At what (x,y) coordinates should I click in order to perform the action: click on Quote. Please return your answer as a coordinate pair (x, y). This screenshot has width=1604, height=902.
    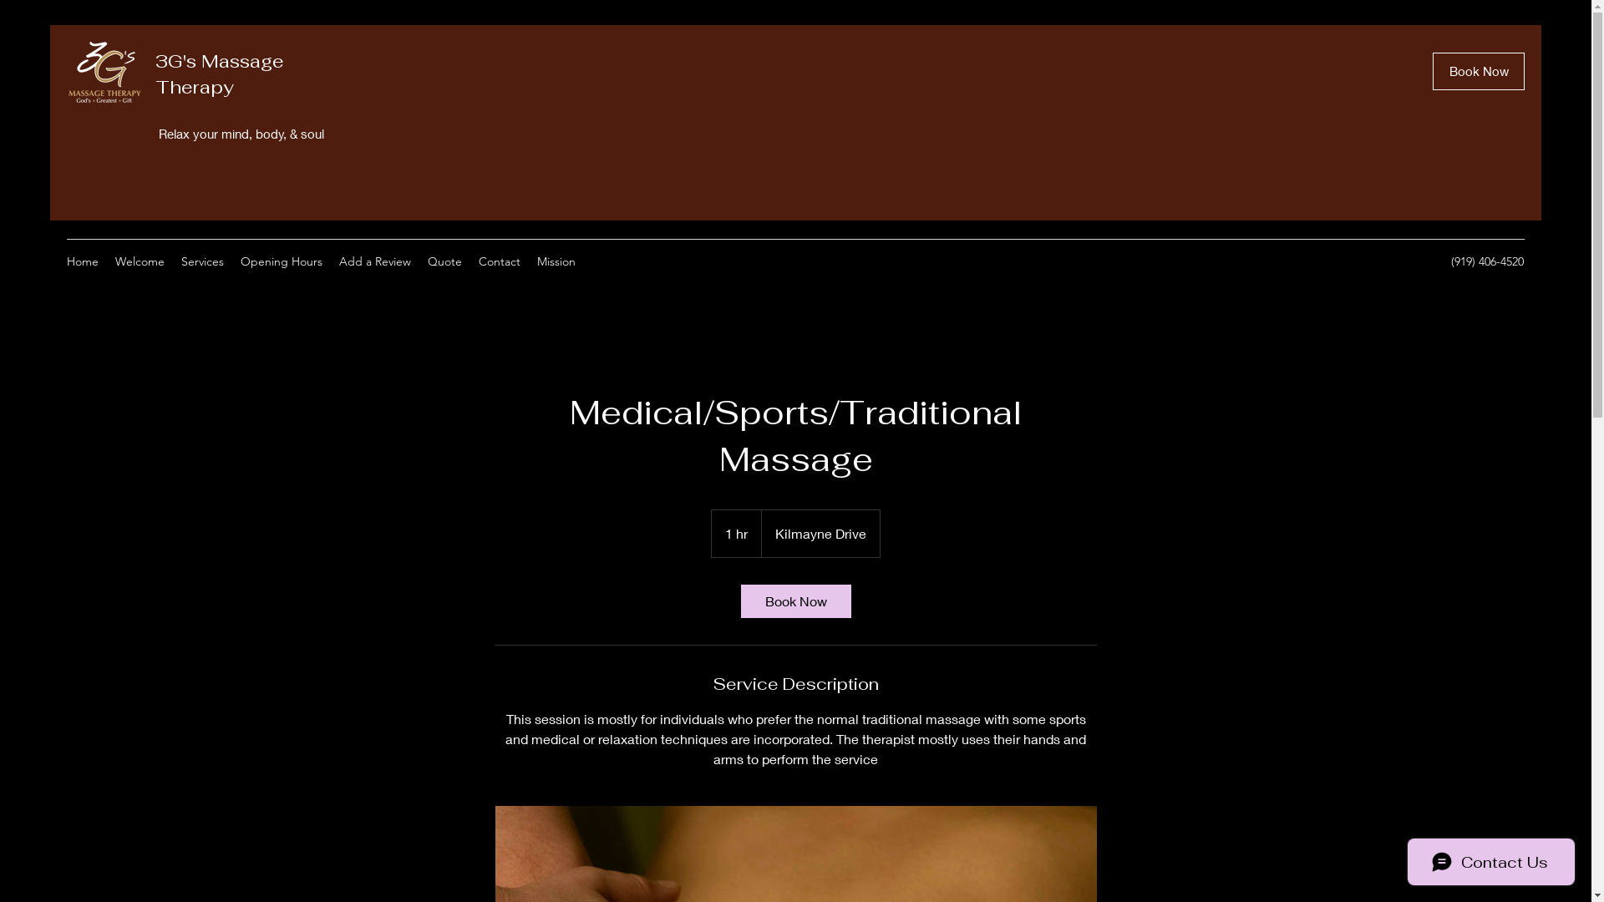
    Looking at the image, I should click on (444, 261).